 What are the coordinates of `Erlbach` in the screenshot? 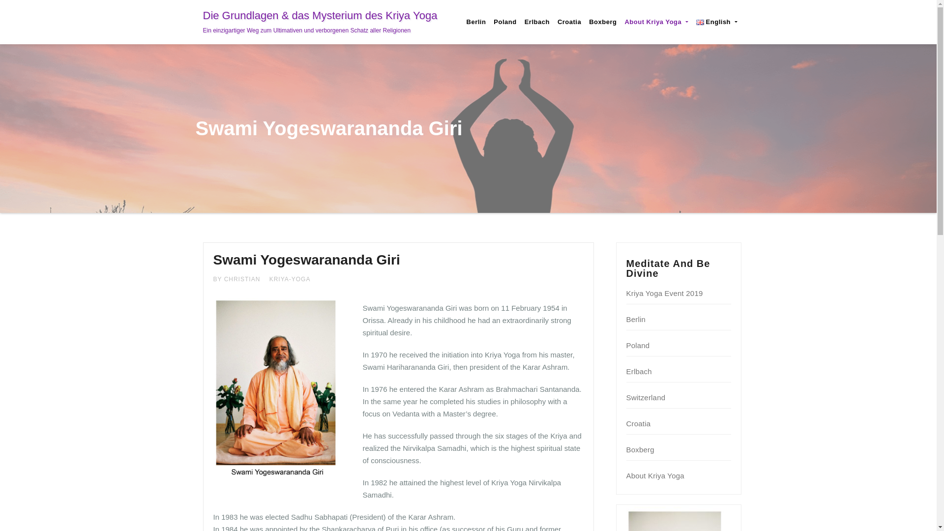 It's located at (639, 371).